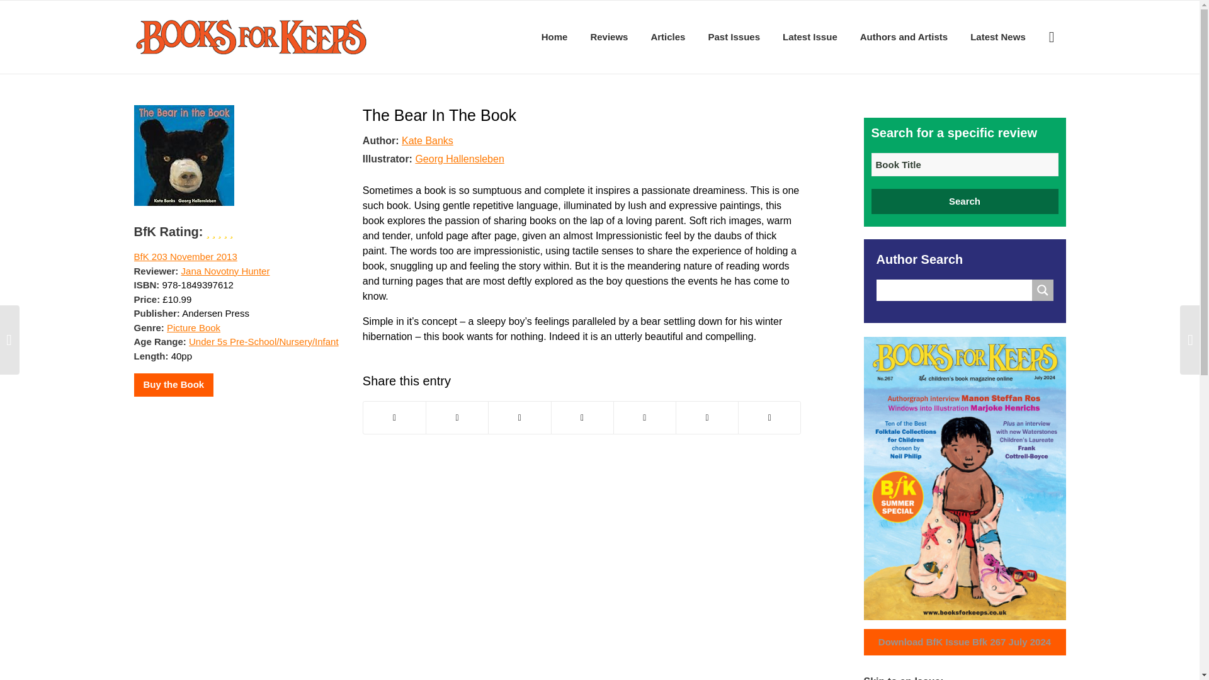 This screenshot has height=680, width=1209. I want to click on Latest News, so click(997, 37).